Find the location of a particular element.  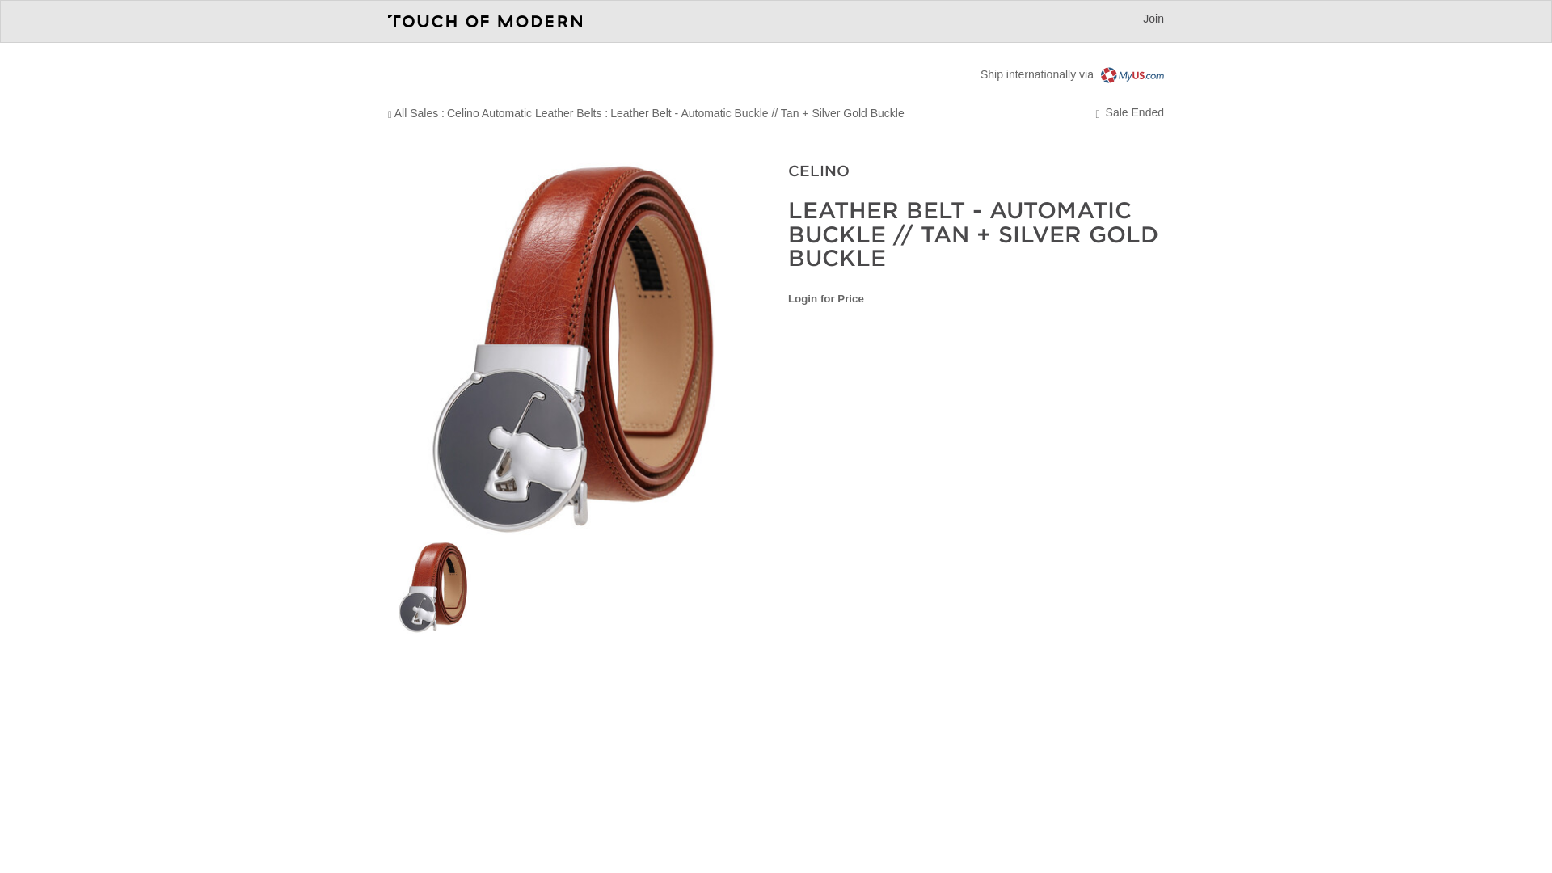

All Sales is located at coordinates (415, 112).